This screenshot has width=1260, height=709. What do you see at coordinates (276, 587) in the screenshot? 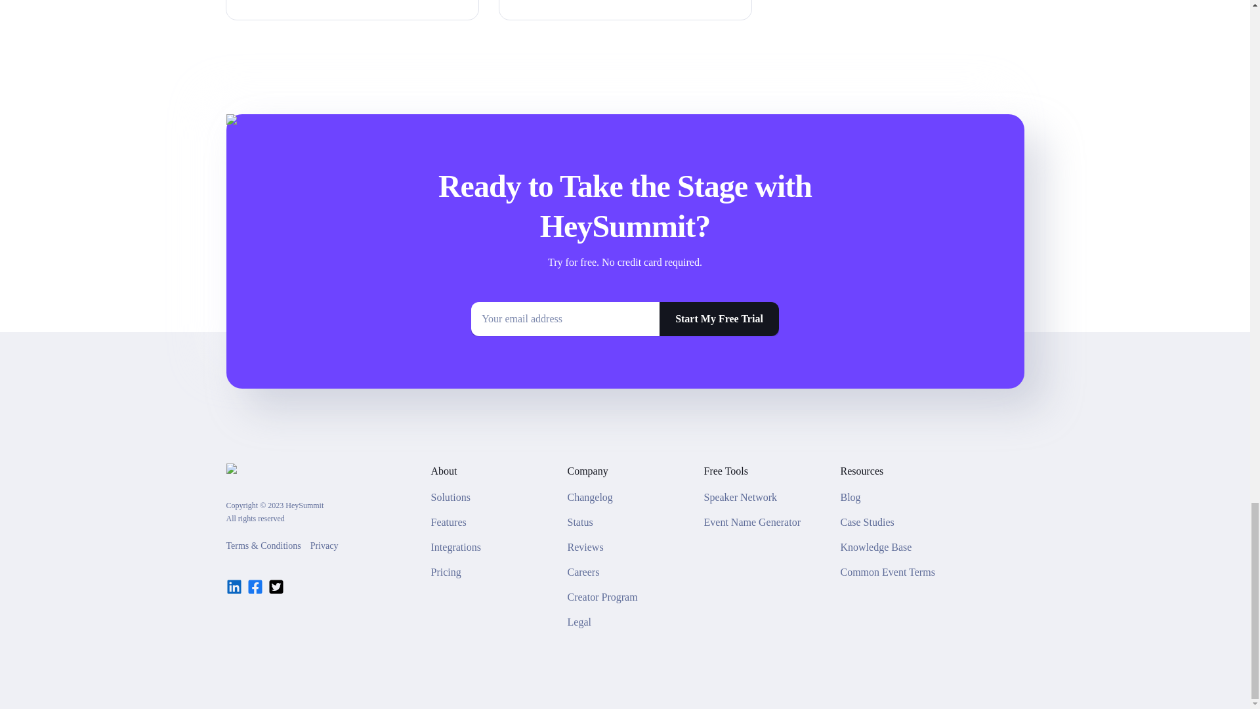
I see `Twitter` at bounding box center [276, 587].